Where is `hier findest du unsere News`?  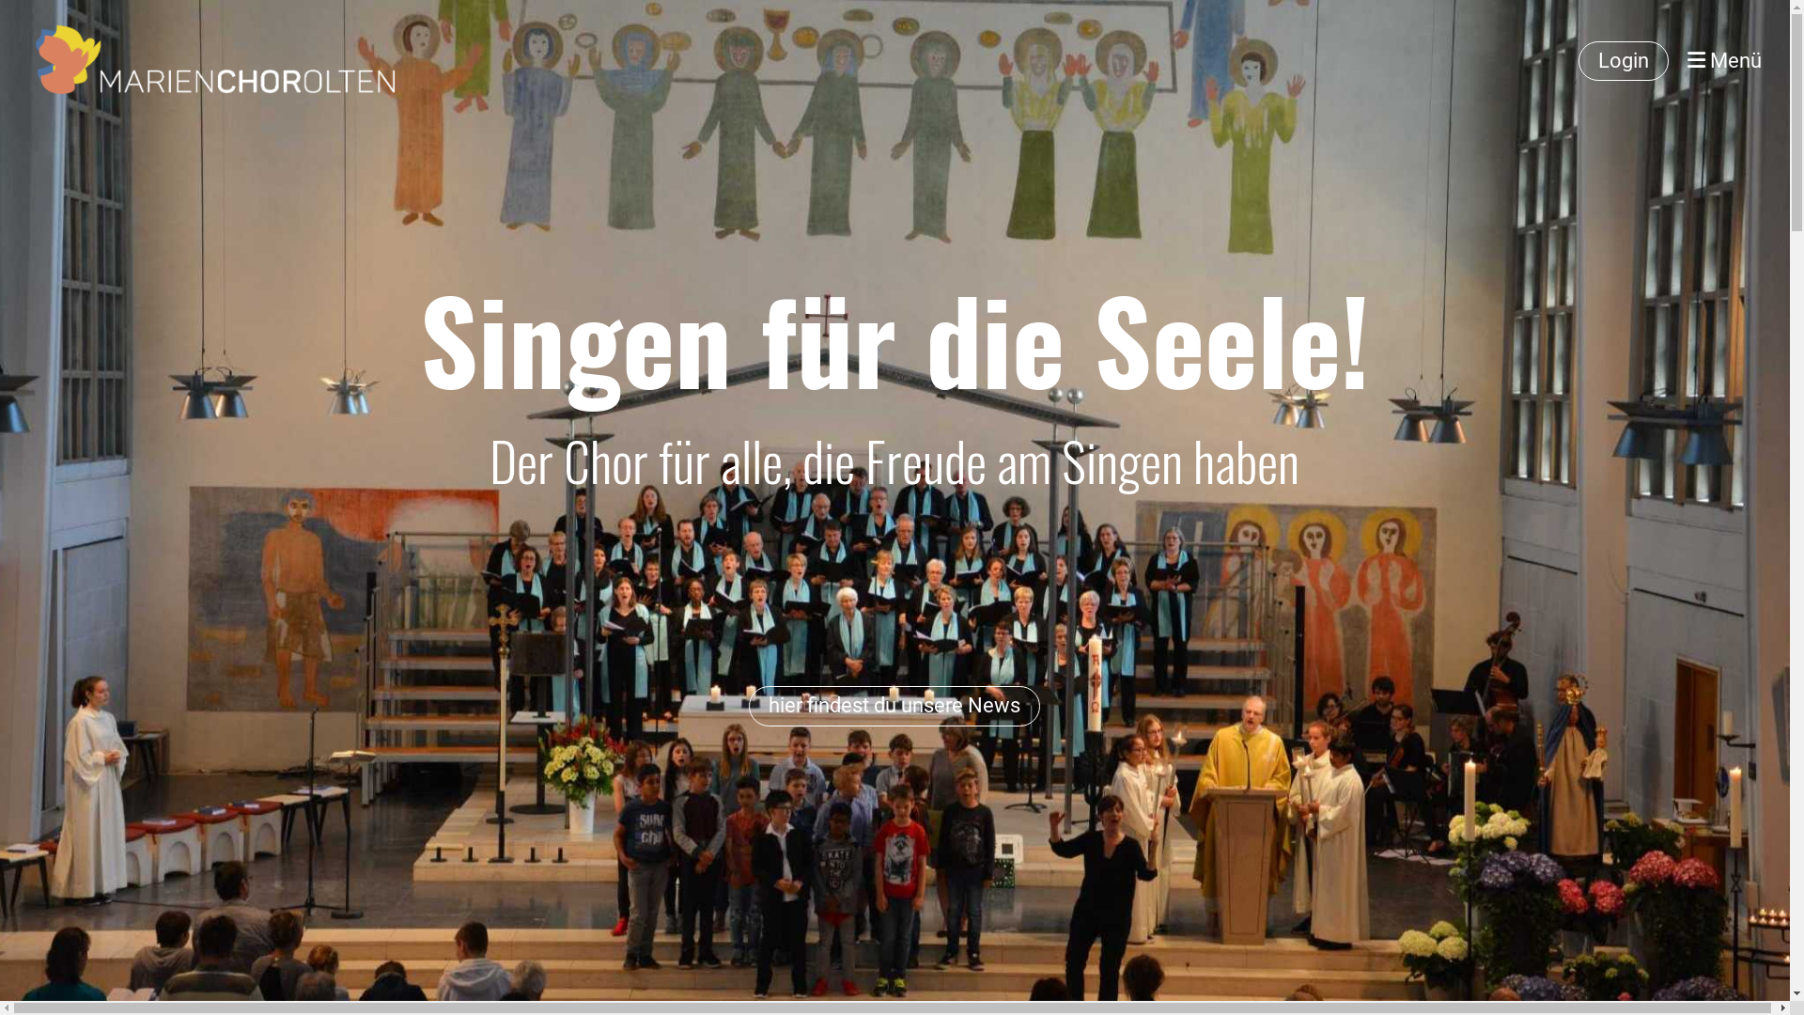
hier findest du unsere News is located at coordinates (894, 707).